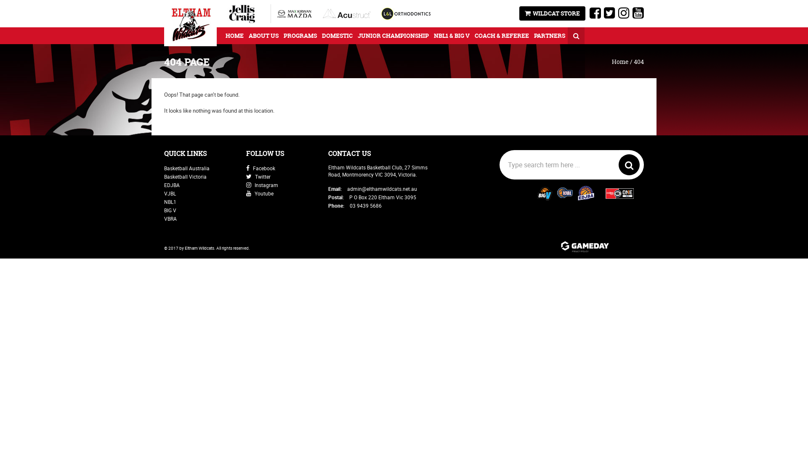 Image resolution: width=808 pixels, height=454 pixels. I want to click on JUNIOR CHAMPIONSHIP, so click(393, 36).